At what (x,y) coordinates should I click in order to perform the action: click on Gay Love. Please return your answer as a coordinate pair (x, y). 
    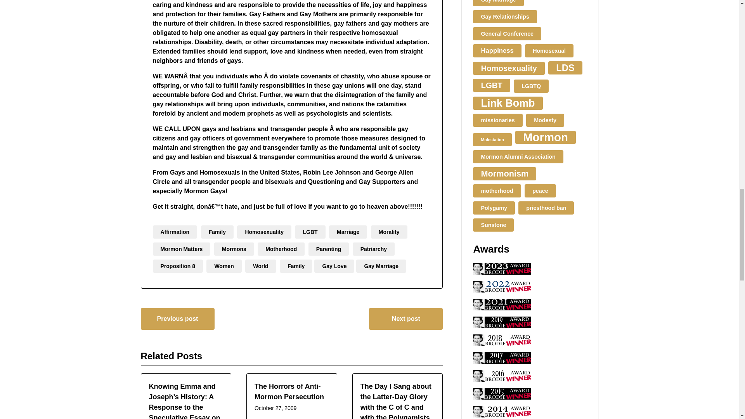
    Looking at the image, I should click on (334, 266).